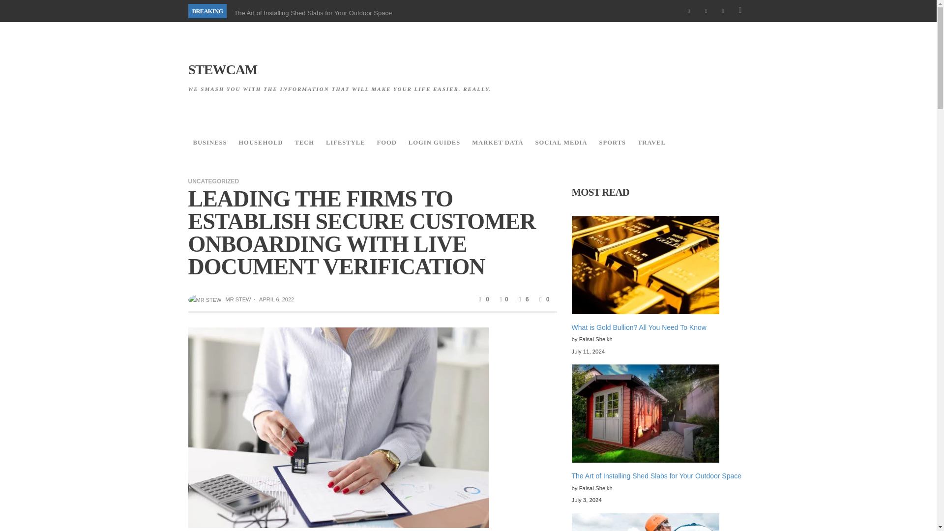 The width and height of the screenshot is (944, 531). What do you see at coordinates (723, 11) in the screenshot?
I see `Twitter` at bounding box center [723, 11].